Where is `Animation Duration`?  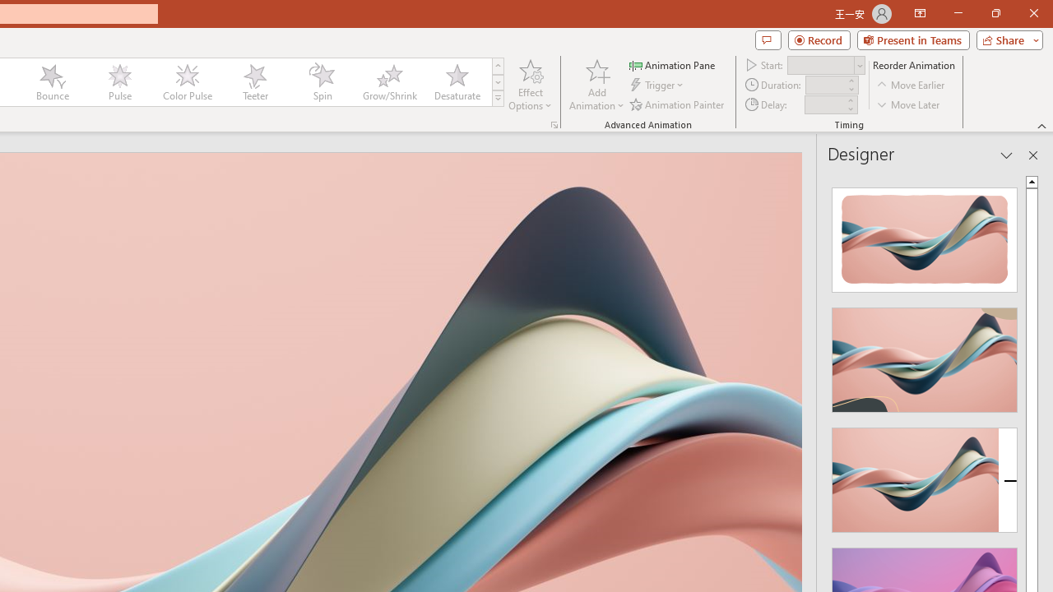 Animation Duration is located at coordinates (825, 86).